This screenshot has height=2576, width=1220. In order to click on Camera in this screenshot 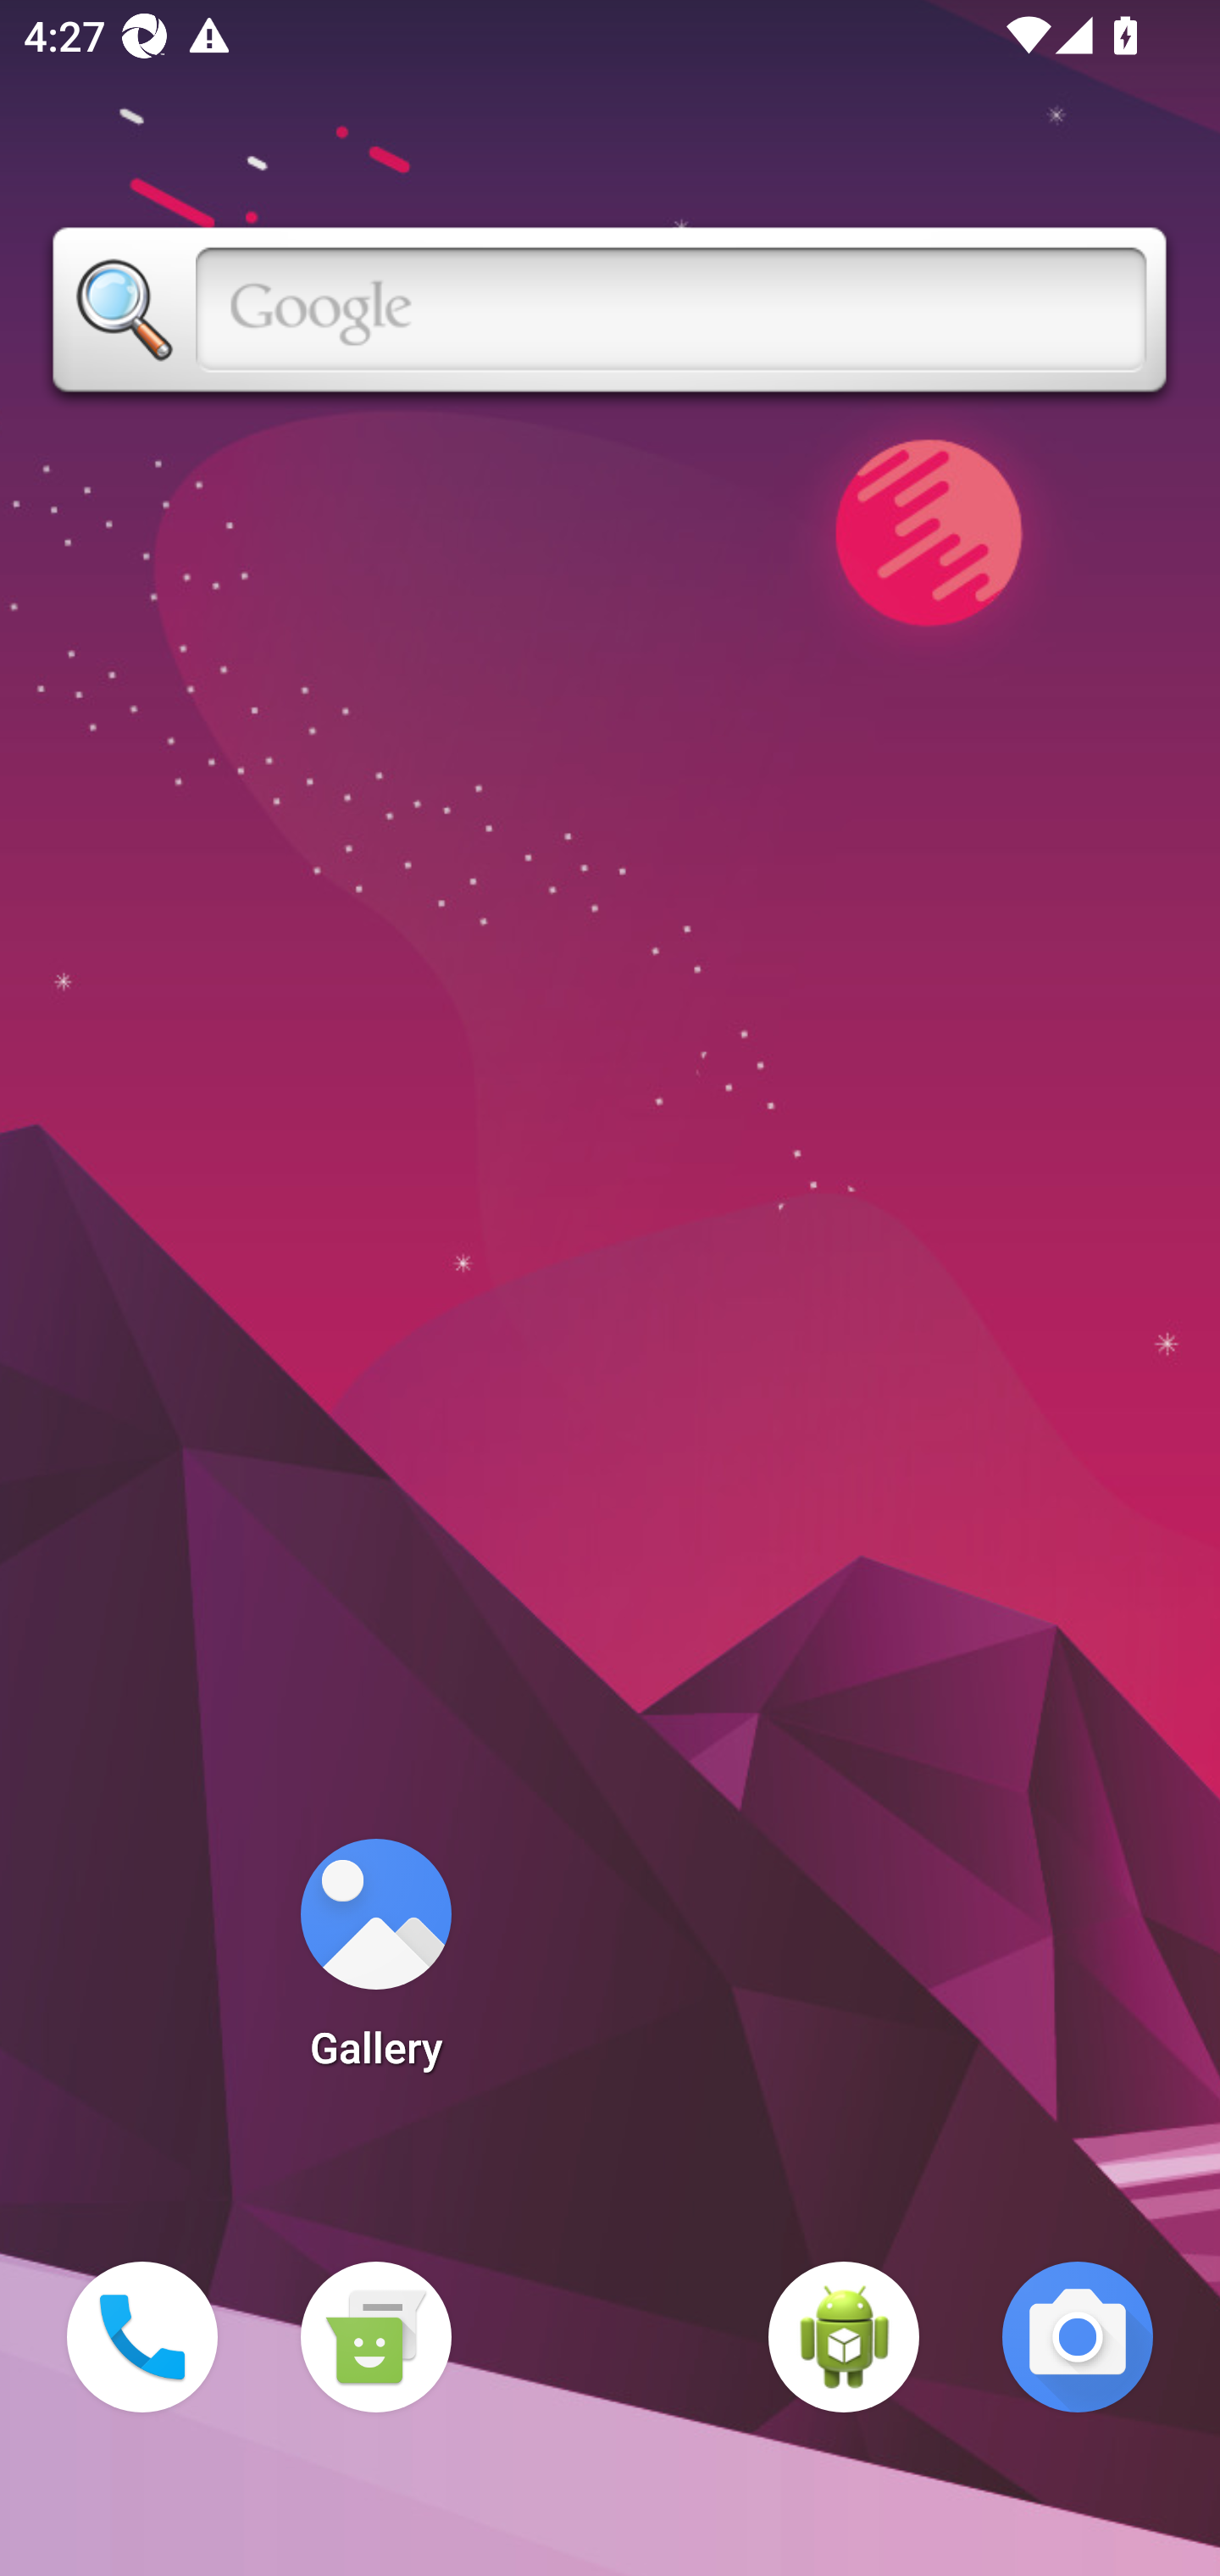, I will do `click(1078, 2337)`.